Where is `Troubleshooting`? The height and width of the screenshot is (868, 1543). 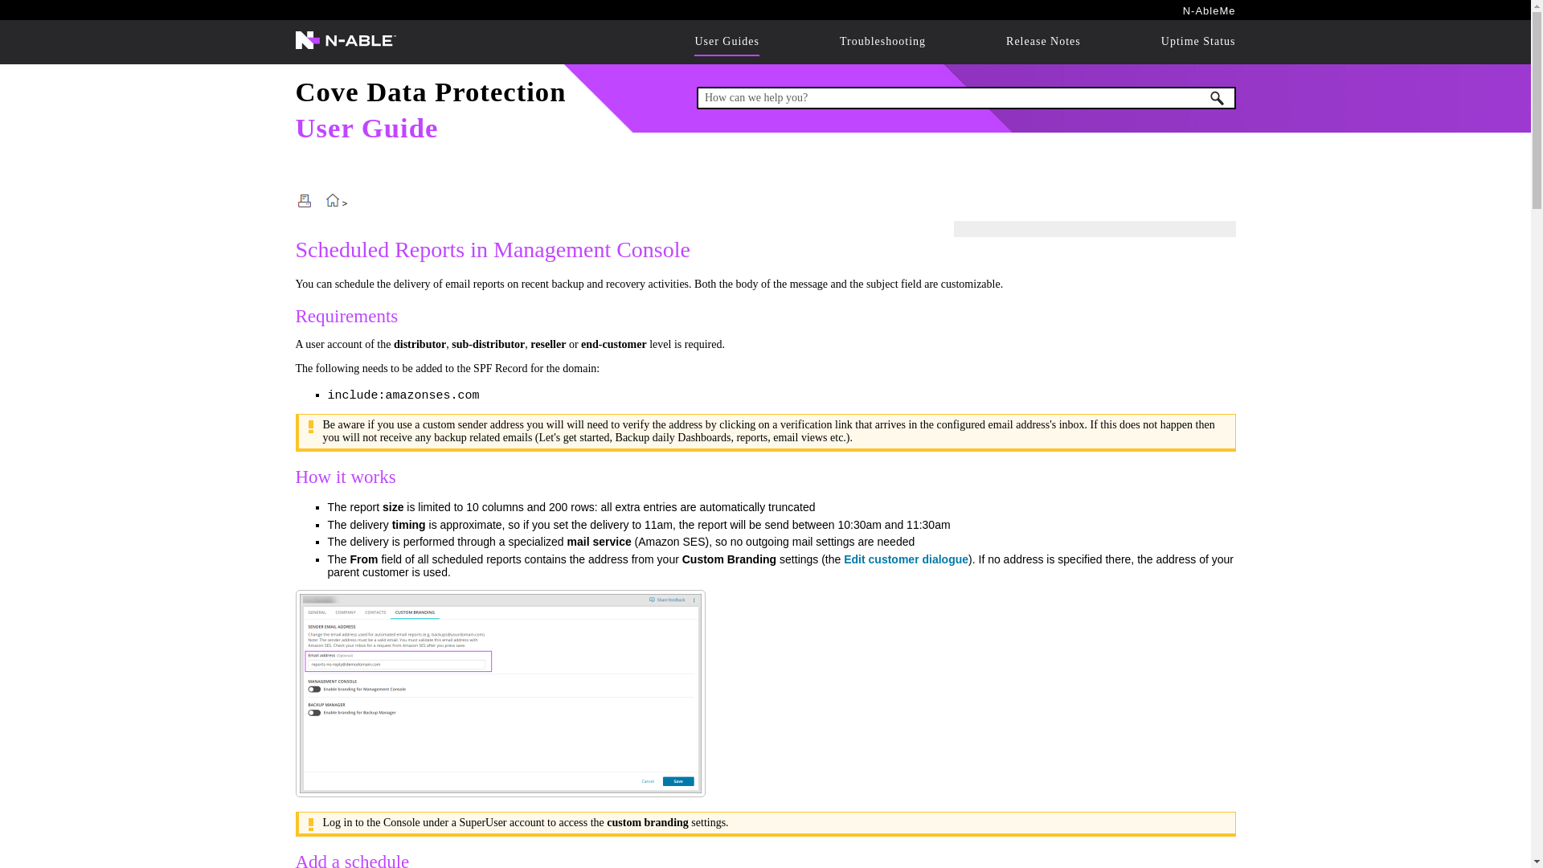 Troubleshooting is located at coordinates (882, 42).